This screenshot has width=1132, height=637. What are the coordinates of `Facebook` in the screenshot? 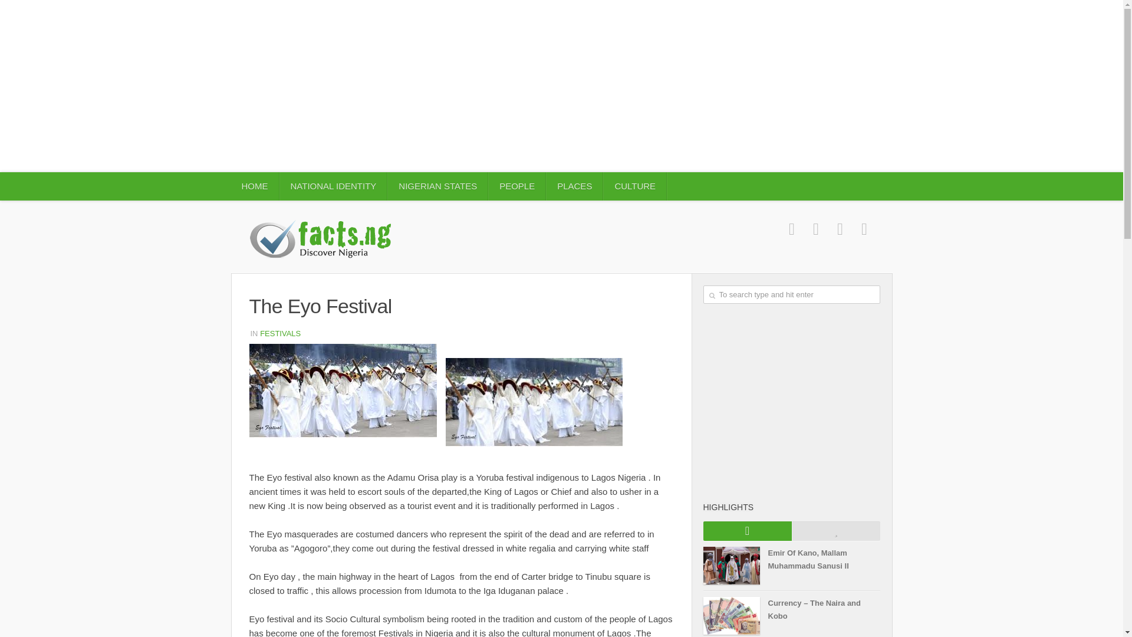 It's located at (792, 229).